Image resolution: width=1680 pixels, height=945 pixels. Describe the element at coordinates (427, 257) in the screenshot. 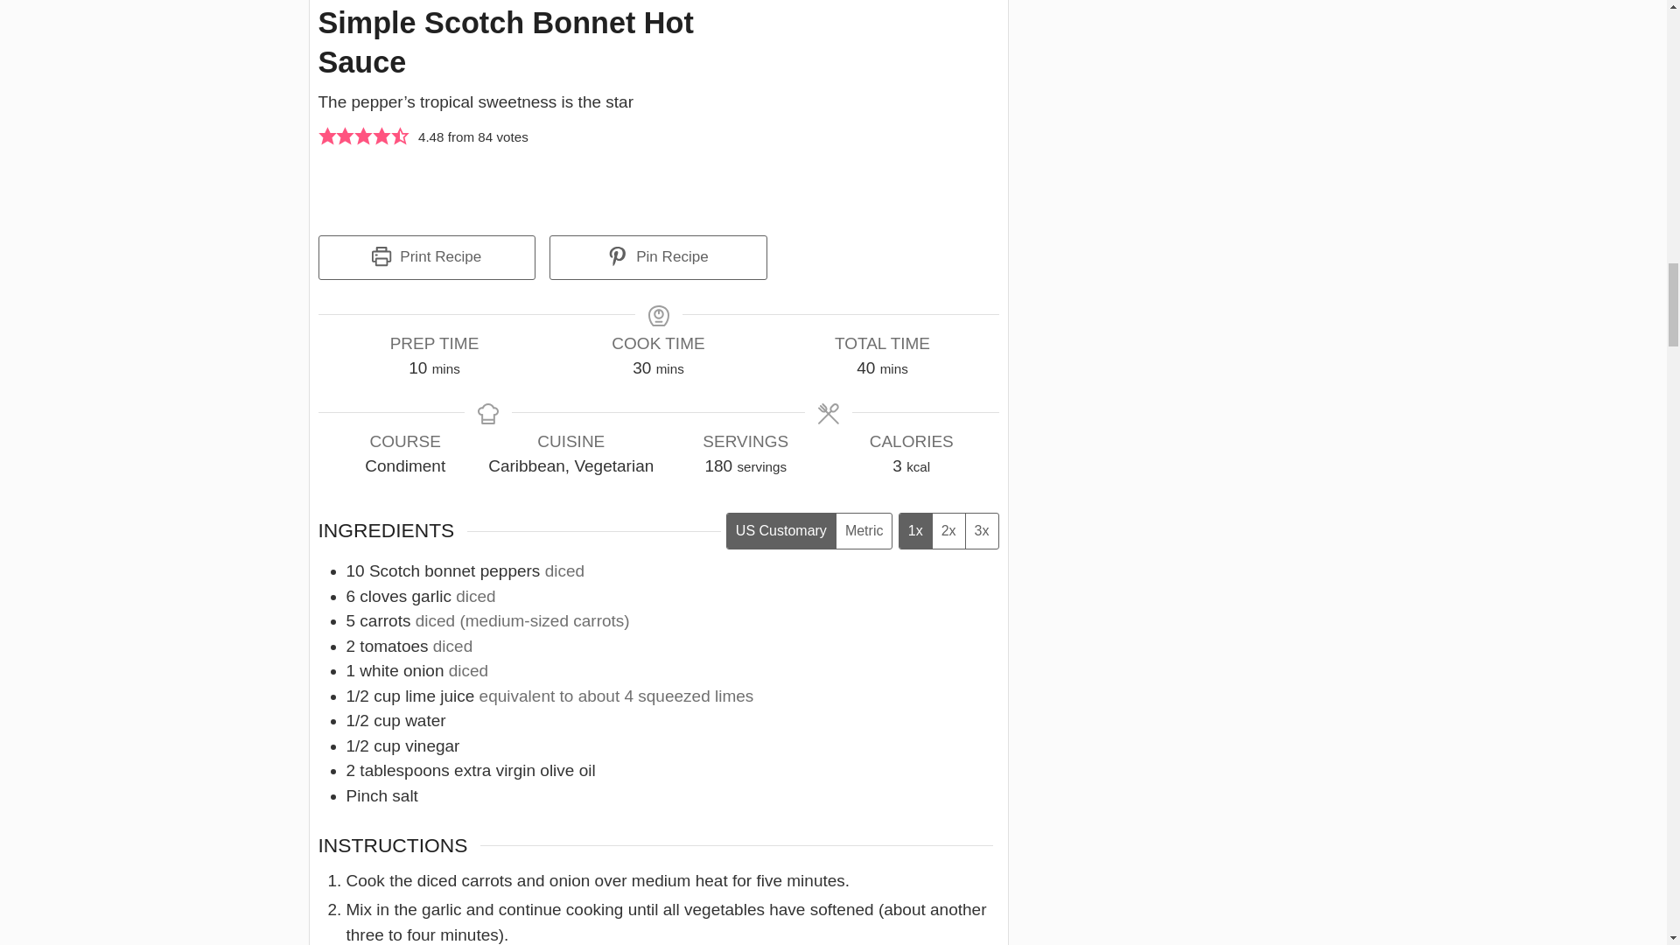

I see `Print Recipe` at that location.